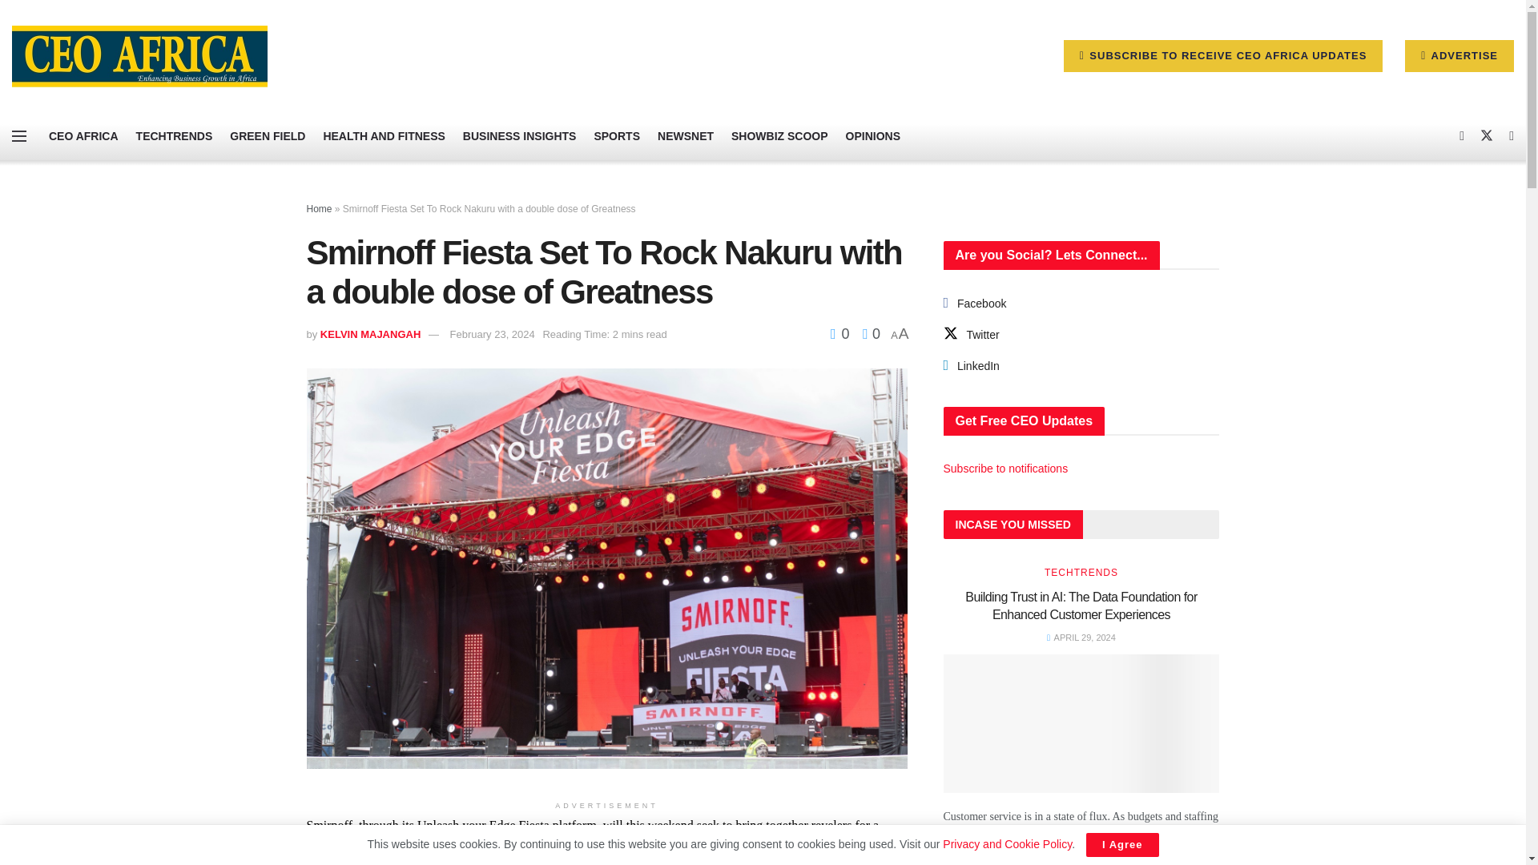 Image resolution: width=1538 pixels, height=865 pixels. I want to click on CEO AFRICA, so click(83, 136).